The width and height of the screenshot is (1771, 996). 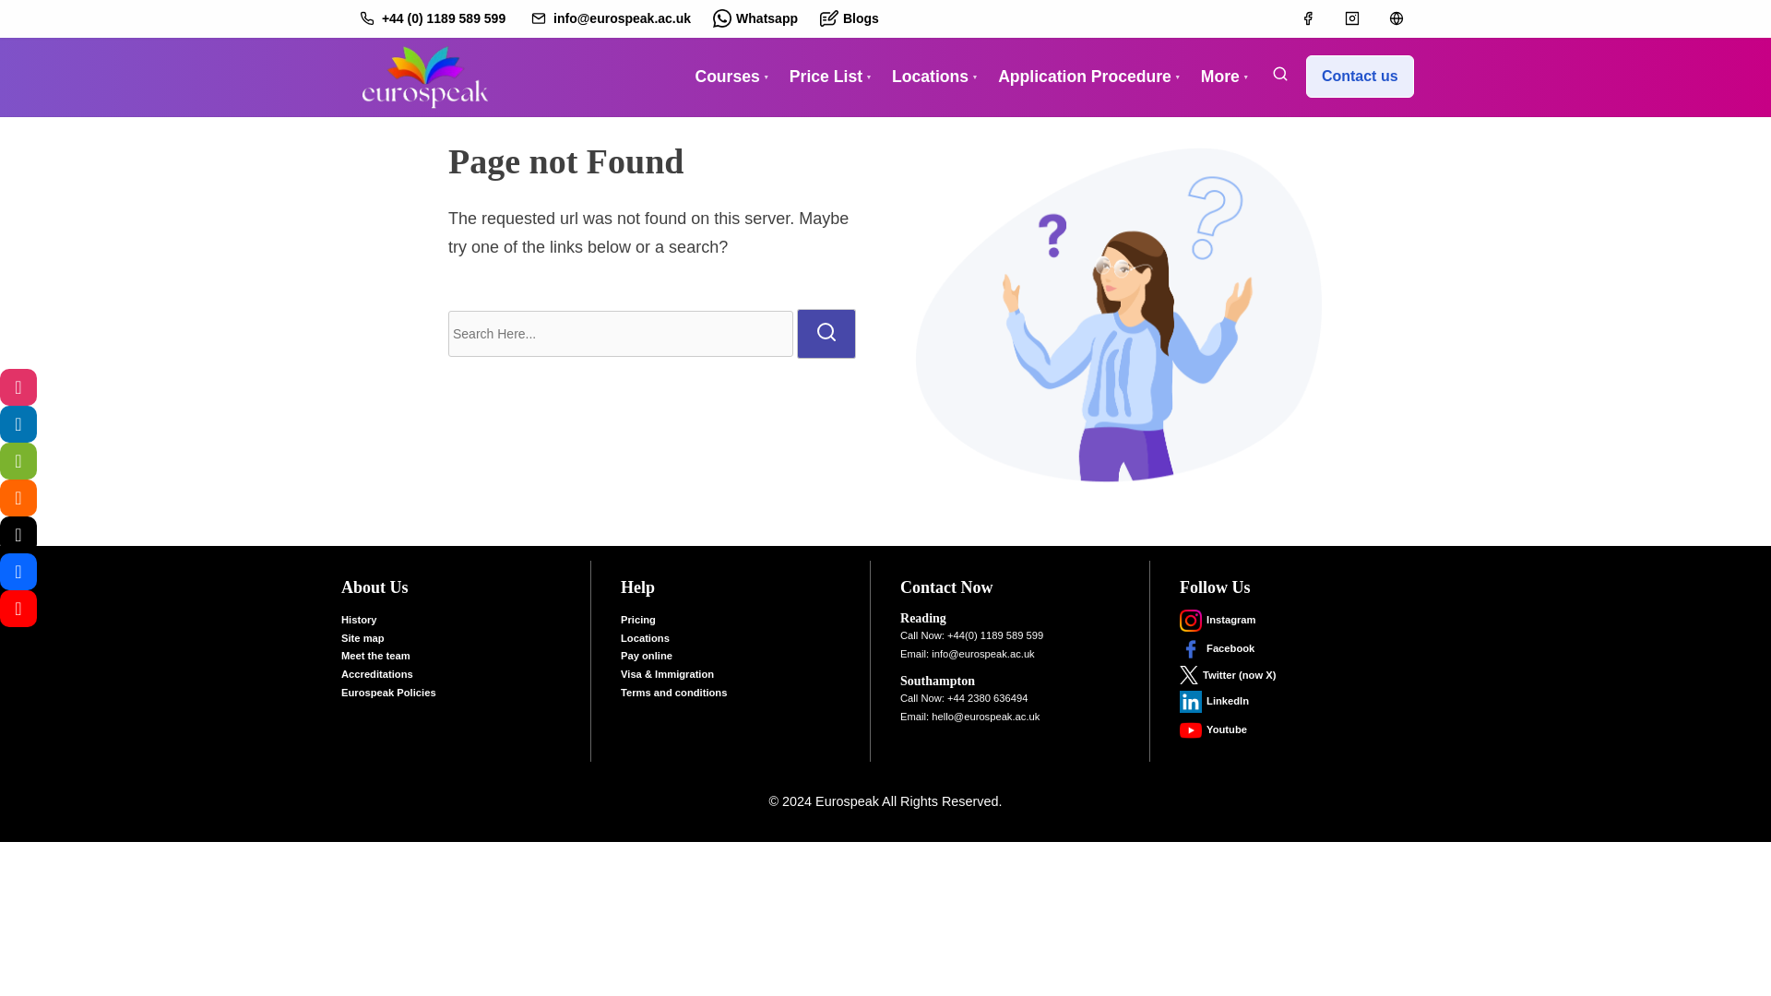 What do you see at coordinates (826, 77) in the screenshot?
I see `Price List` at bounding box center [826, 77].